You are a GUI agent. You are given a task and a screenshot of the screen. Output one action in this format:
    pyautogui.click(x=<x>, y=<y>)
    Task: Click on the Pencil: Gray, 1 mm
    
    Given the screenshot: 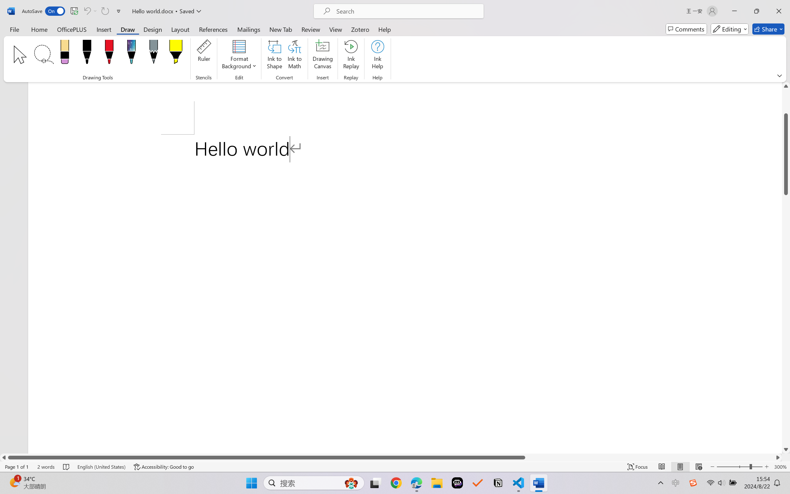 What is the action you would take?
    pyautogui.click(x=154, y=54)
    